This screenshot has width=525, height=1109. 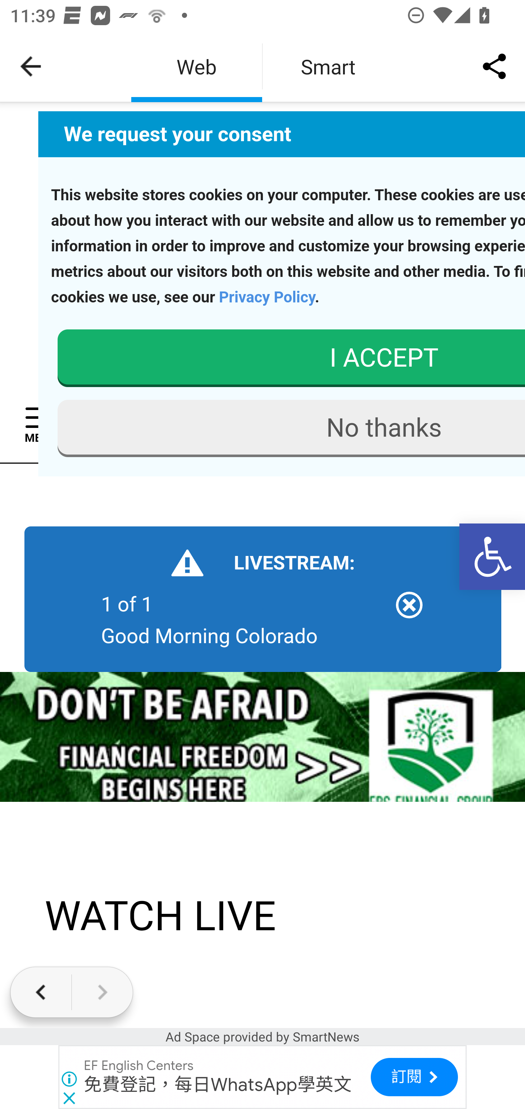 What do you see at coordinates (197, 66) in the screenshot?
I see `Web` at bounding box center [197, 66].